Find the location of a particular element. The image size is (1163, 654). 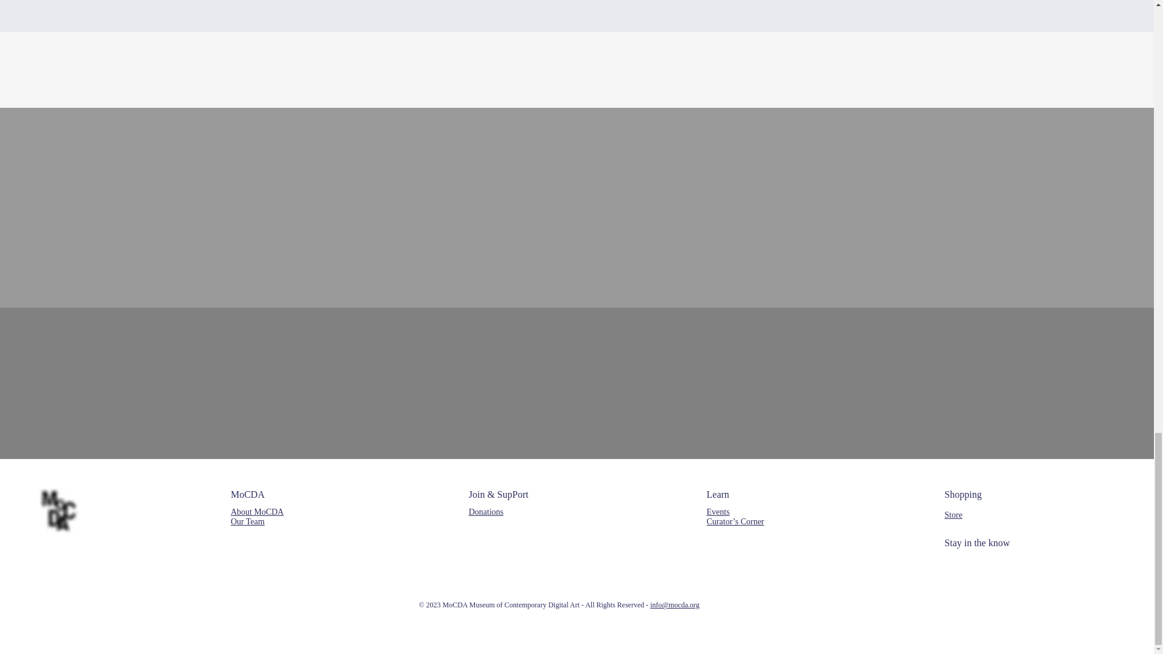

Events is located at coordinates (718, 512).